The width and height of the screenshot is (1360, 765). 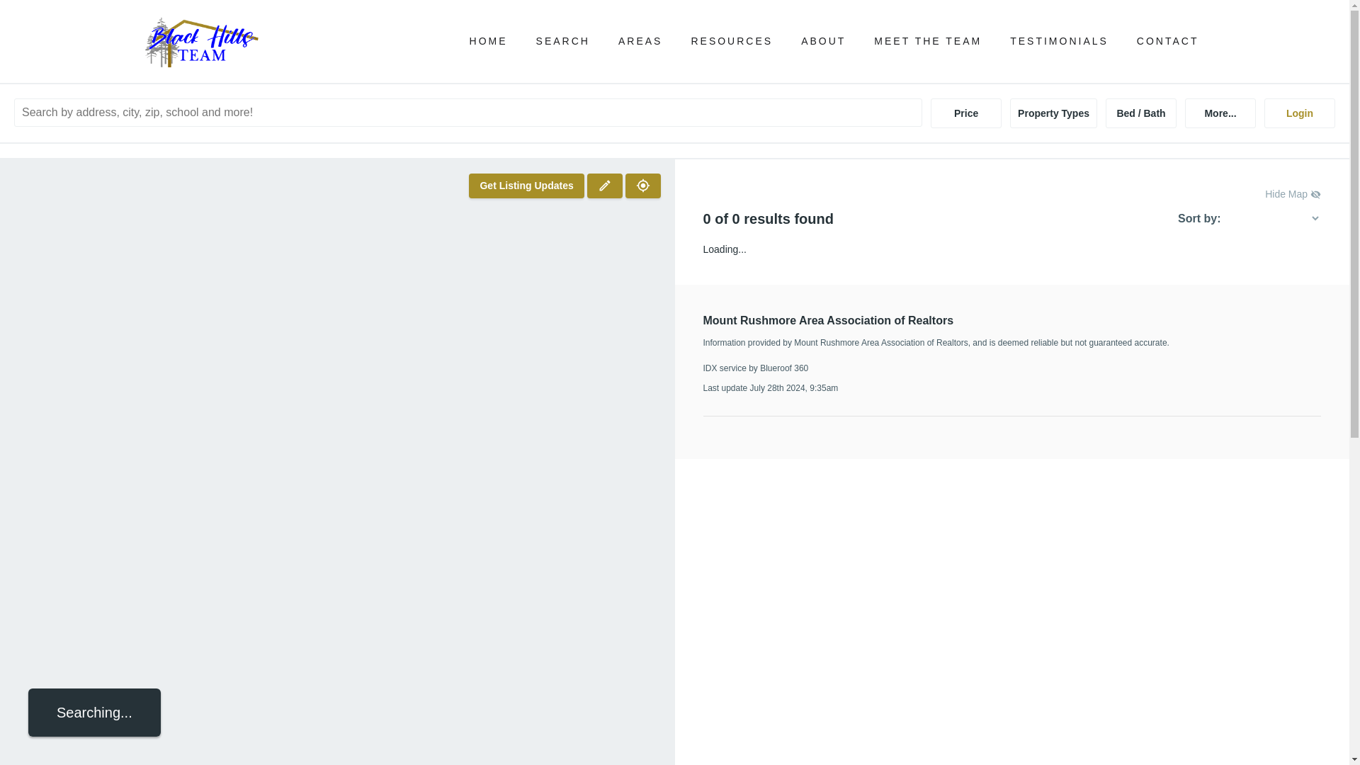 I want to click on ABOUT, so click(x=823, y=41).